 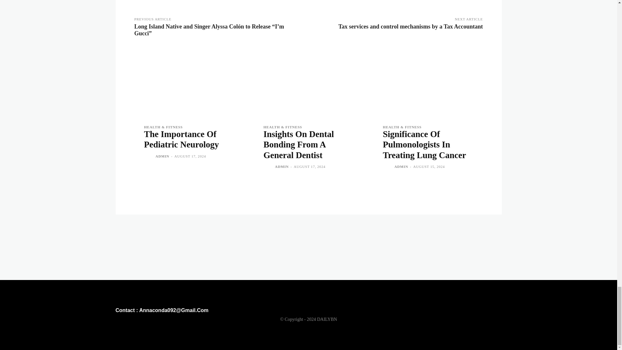 I want to click on The Importance Of Pediatric Neurology, so click(x=181, y=139).